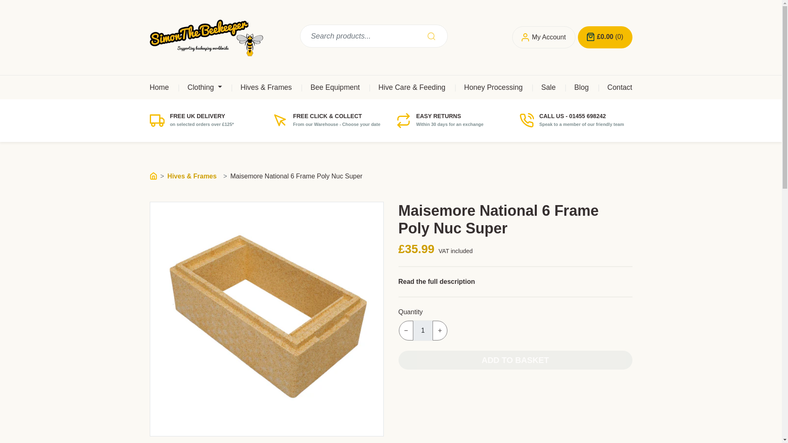 This screenshot has width=788, height=443. Describe the element at coordinates (612, 87) in the screenshot. I see `Sale` at that location.